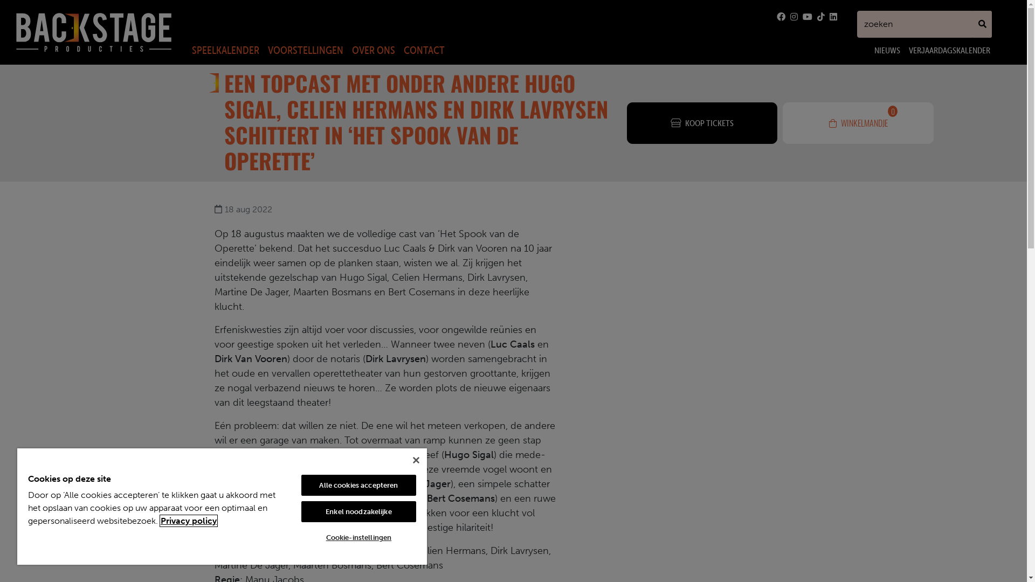 The height and width of the screenshot is (582, 1035). What do you see at coordinates (808, 17) in the screenshot?
I see `Youtube` at bounding box center [808, 17].